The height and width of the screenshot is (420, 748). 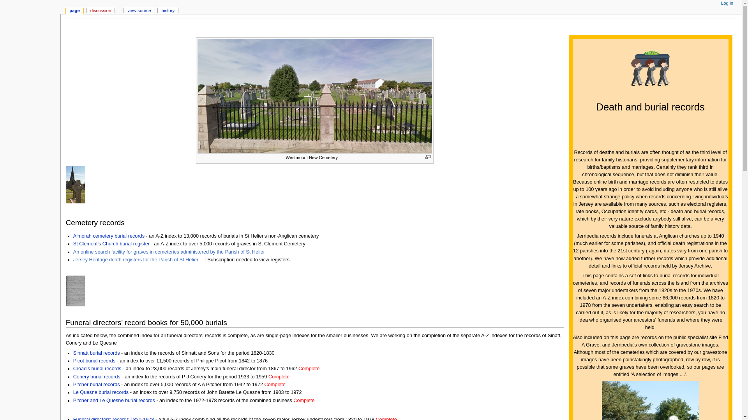 I want to click on Conery burial records, so click(x=97, y=377).